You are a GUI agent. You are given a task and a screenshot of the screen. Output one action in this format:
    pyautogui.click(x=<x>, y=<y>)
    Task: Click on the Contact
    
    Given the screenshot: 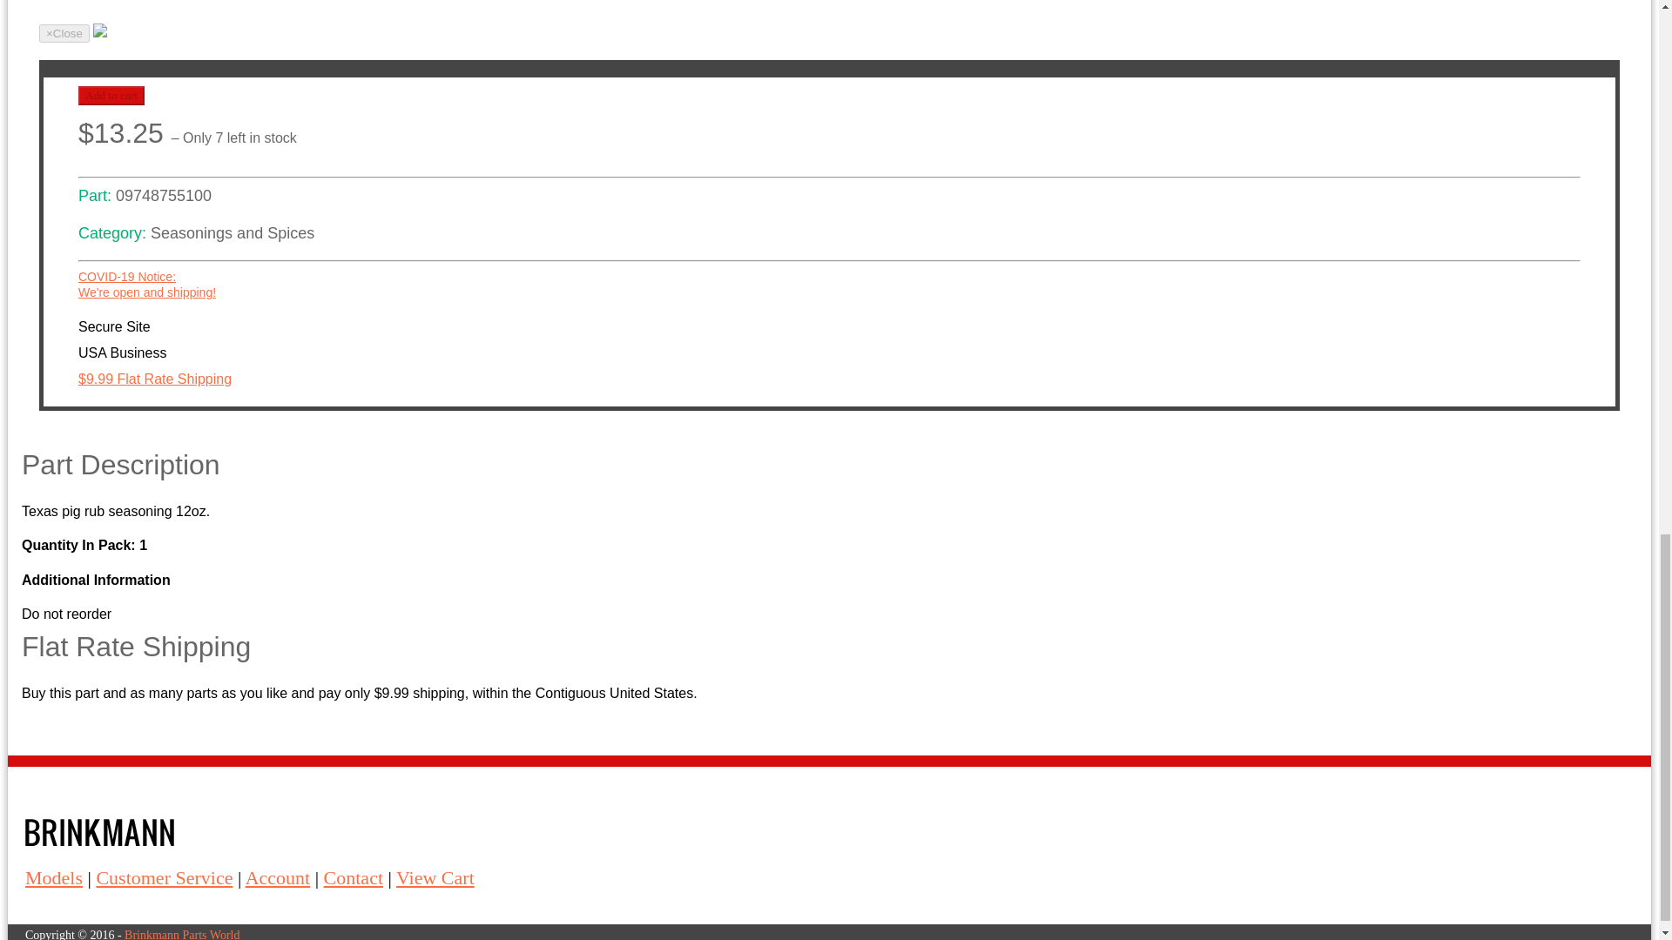 What is the action you would take?
    pyautogui.click(x=354, y=877)
    